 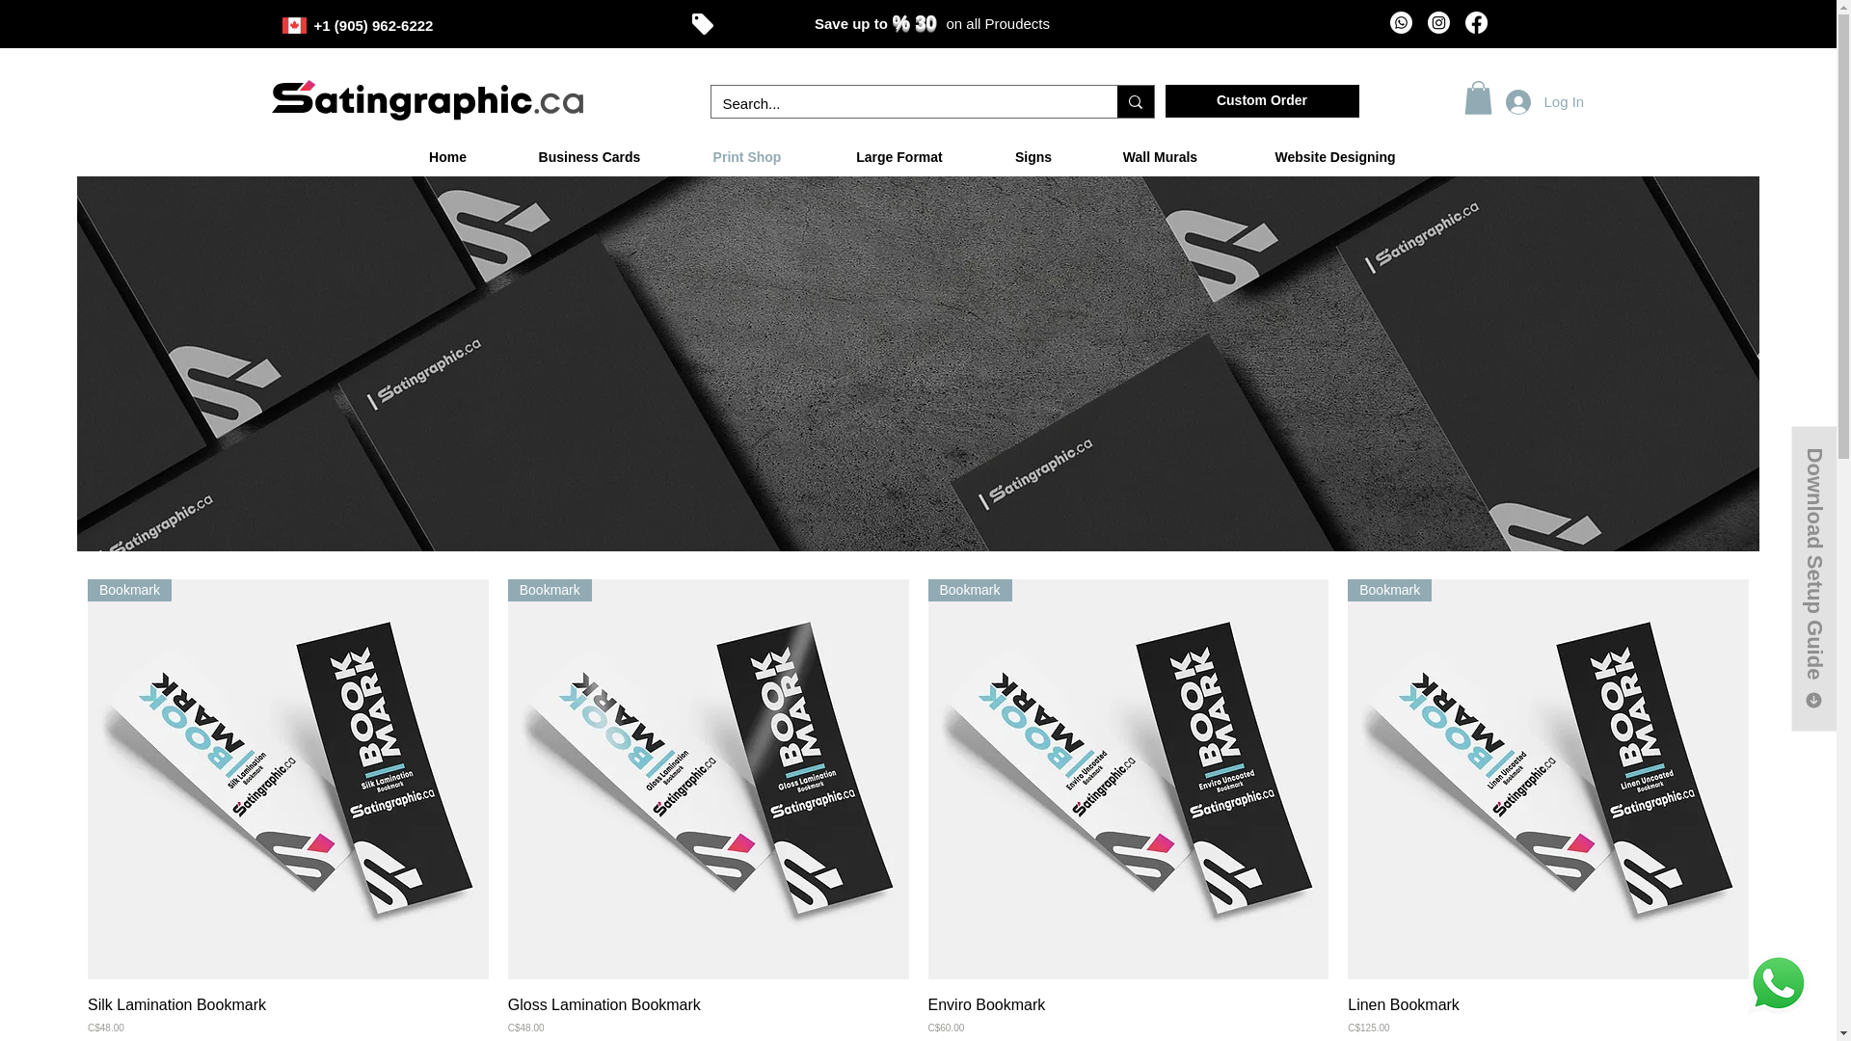 What do you see at coordinates (1533, 101) in the screenshot?
I see `Log In` at bounding box center [1533, 101].